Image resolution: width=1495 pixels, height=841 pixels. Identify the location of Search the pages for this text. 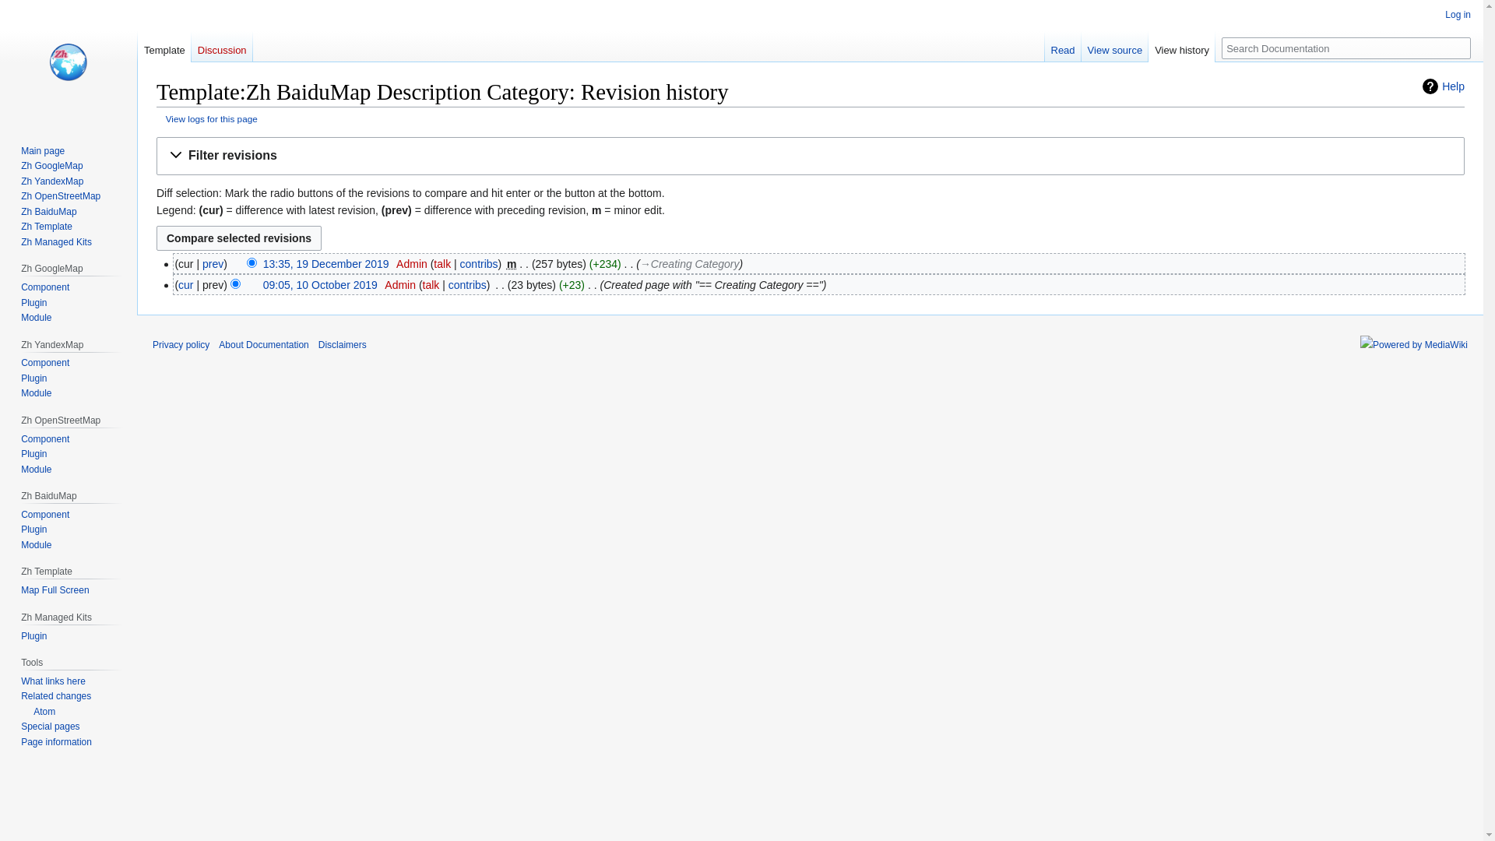
(1459, 48).